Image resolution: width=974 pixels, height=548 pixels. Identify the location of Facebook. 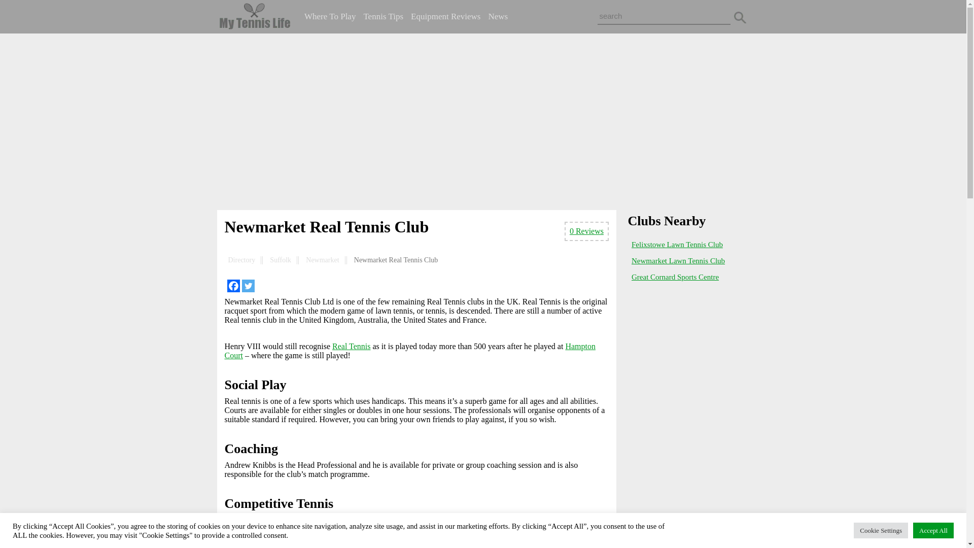
(233, 285).